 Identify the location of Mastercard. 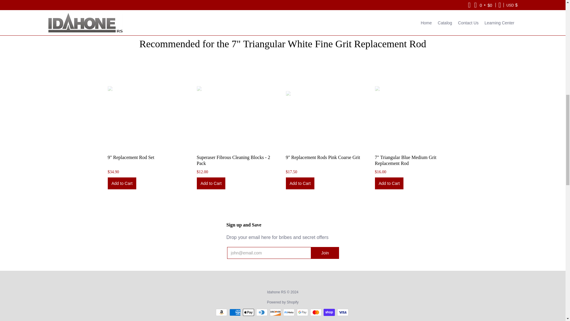
(316, 312).